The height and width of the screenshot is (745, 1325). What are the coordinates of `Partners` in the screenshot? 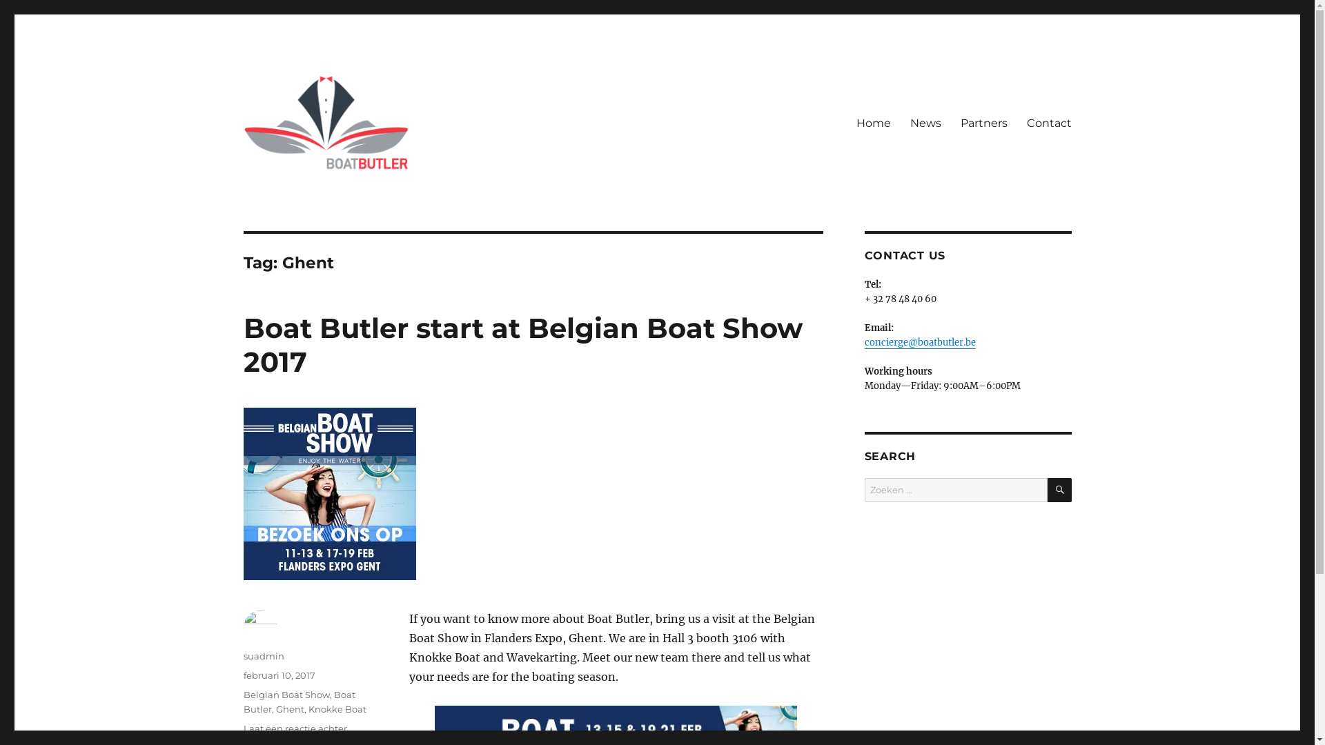 It's located at (984, 123).